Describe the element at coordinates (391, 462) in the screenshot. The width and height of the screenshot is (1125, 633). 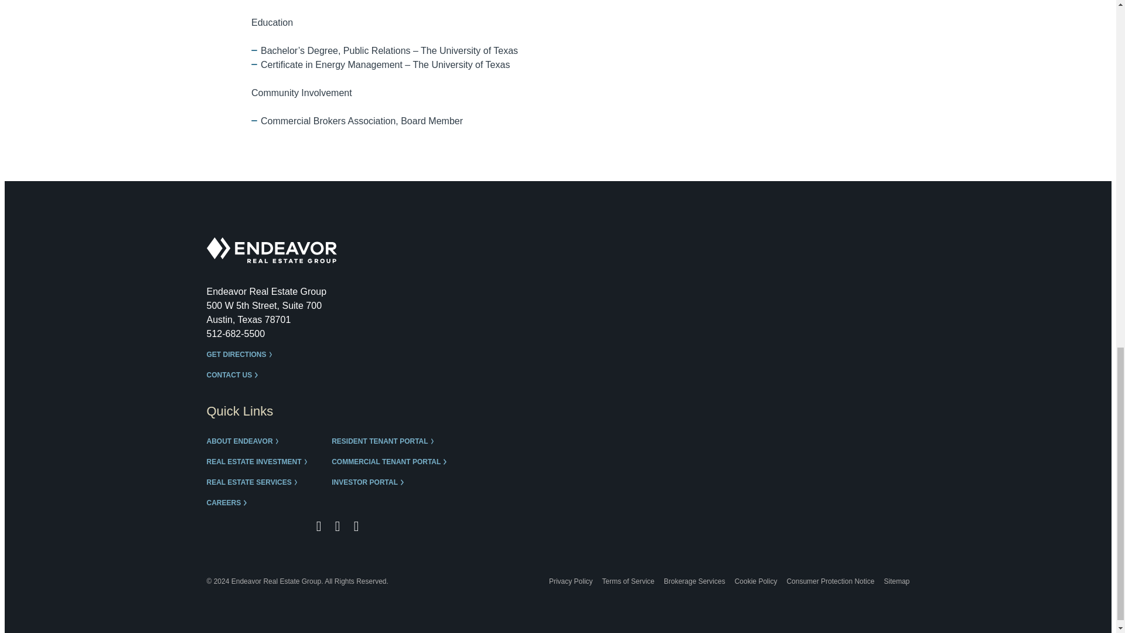
I see `COMMERCIAL TENANT PORTAL` at that location.